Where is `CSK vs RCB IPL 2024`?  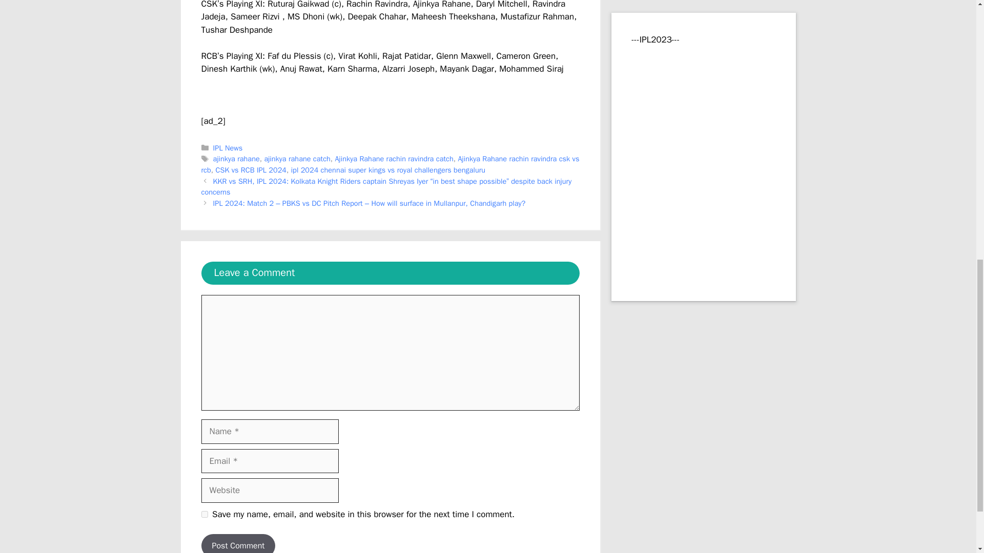
CSK vs RCB IPL 2024 is located at coordinates (251, 170).